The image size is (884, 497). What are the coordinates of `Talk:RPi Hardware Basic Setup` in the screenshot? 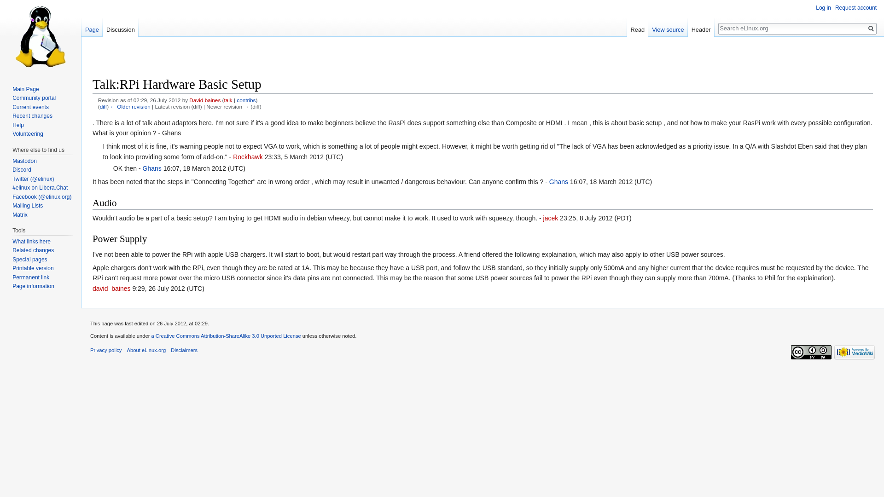 It's located at (130, 106).